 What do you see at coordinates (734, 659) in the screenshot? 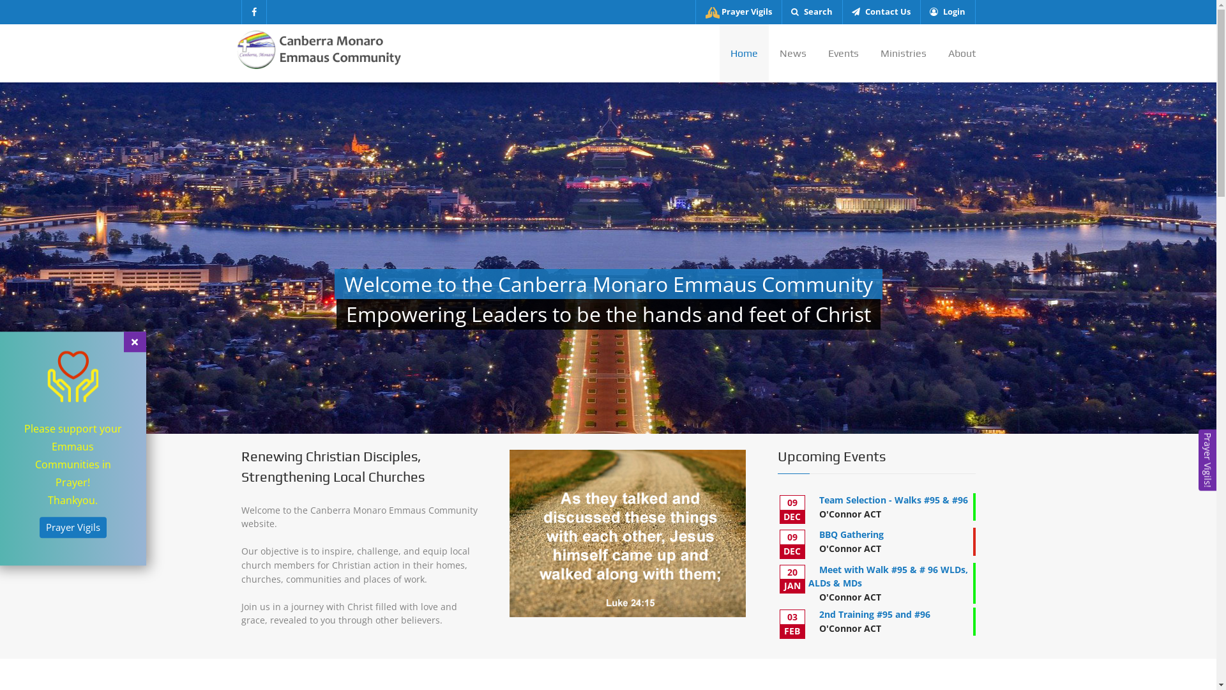
I see `Contact the National webmaster` at bounding box center [734, 659].